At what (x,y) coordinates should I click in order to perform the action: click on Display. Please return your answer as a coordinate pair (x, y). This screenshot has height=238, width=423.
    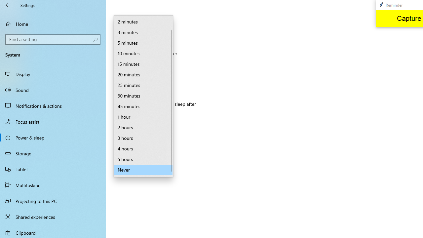
    Looking at the image, I should click on (53, 74).